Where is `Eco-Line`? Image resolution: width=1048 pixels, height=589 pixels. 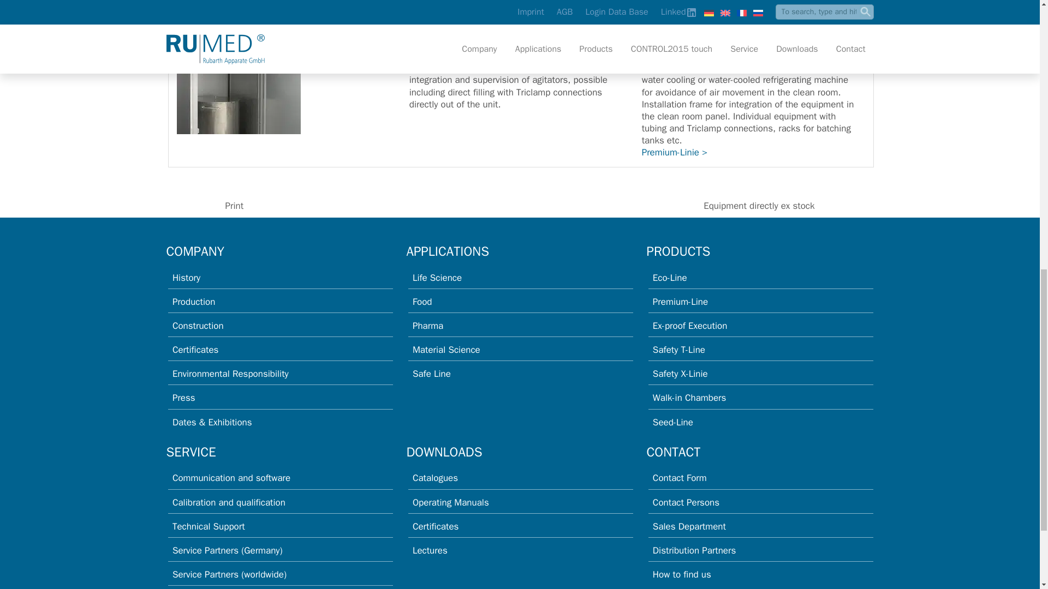 Eco-Line is located at coordinates (670, 277).